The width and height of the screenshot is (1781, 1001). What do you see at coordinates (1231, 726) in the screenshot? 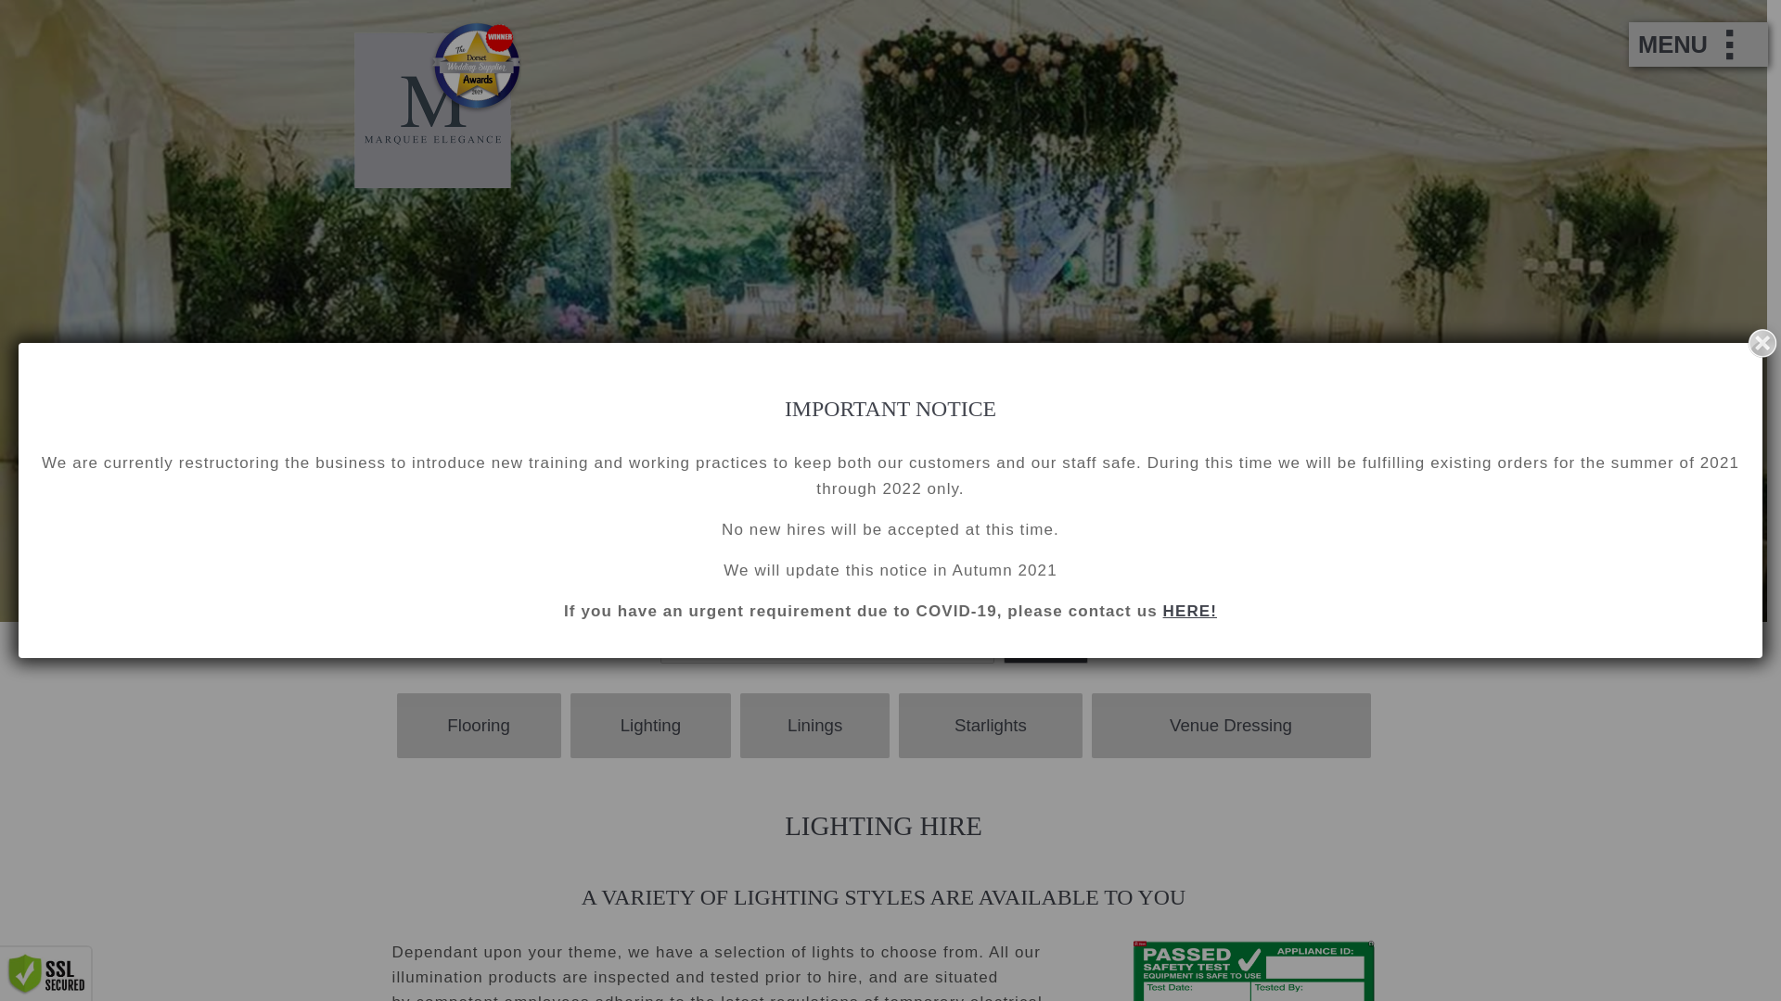
I see `Venue Dressing` at bounding box center [1231, 726].